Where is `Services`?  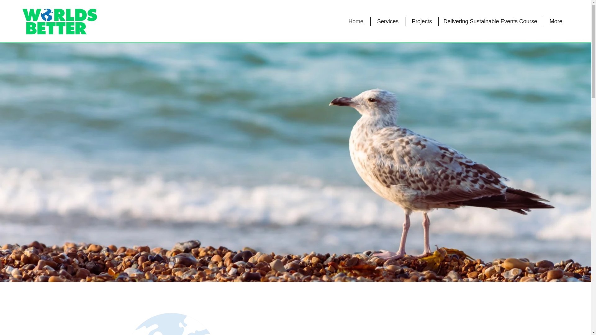 Services is located at coordinates (388, 21).